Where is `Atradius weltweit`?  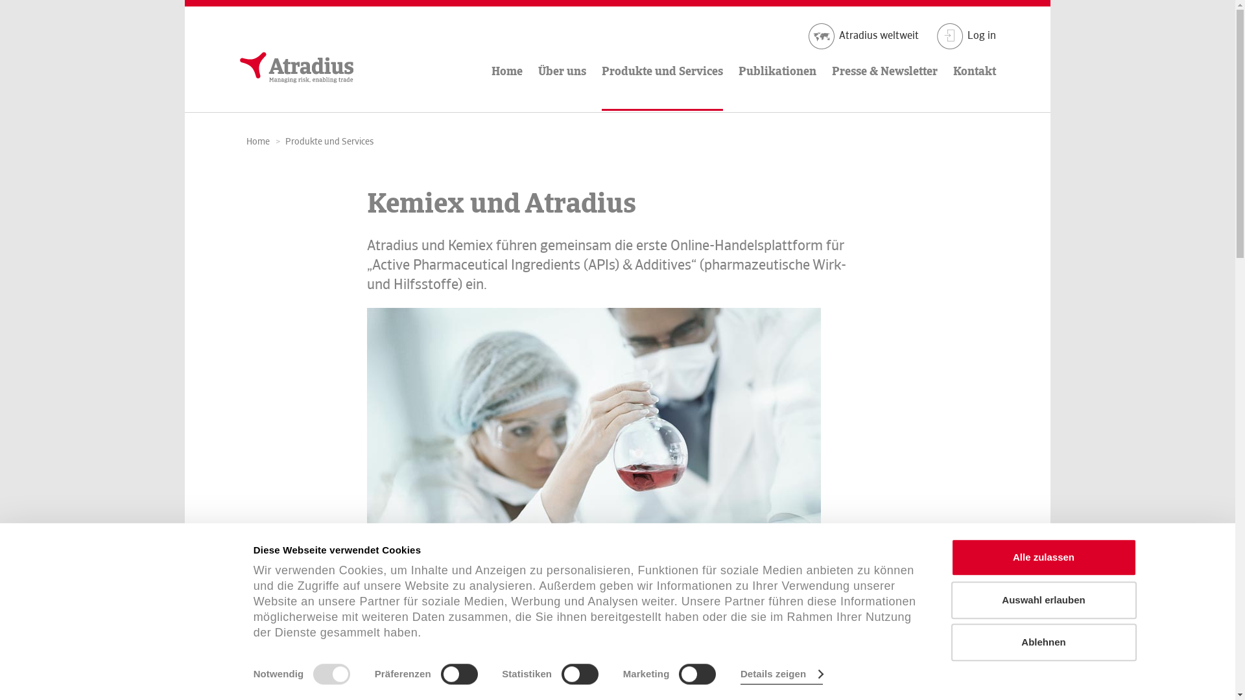 Atradius weltweit is located at coordinates (863, 36).